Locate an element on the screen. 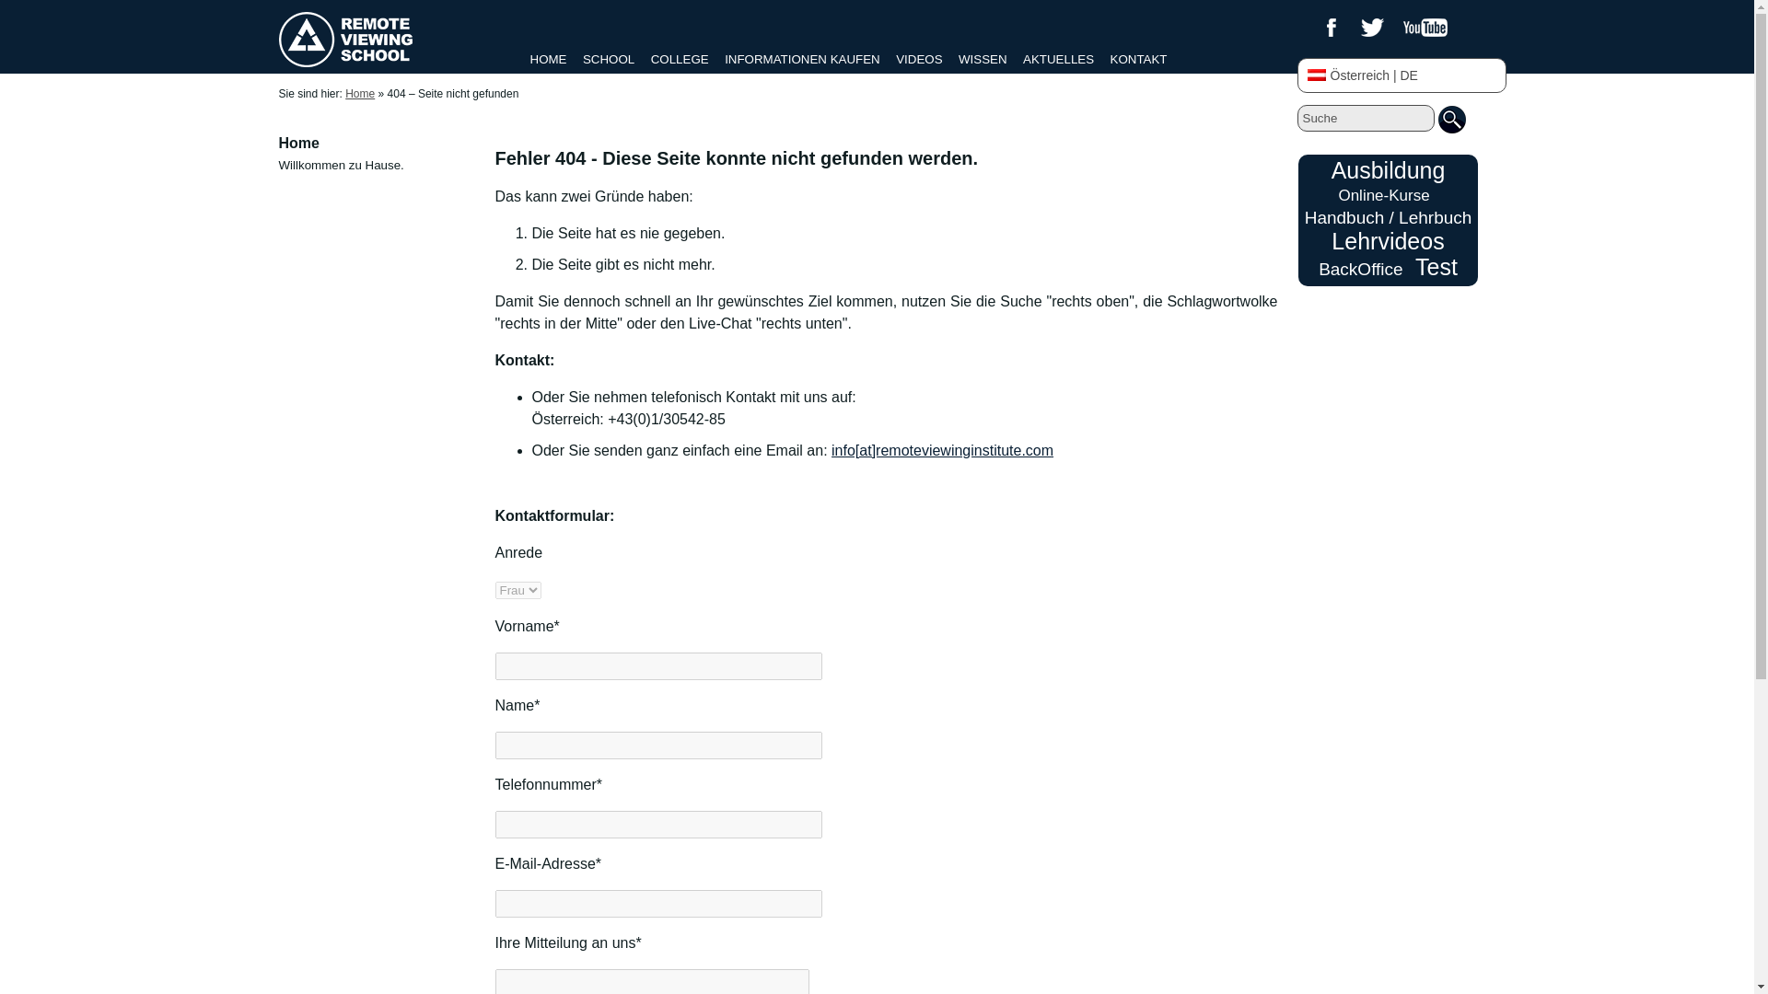 The height and width of the screenshot is (994, 1768). Online-Kurse is located at coordinates (1383, 195).